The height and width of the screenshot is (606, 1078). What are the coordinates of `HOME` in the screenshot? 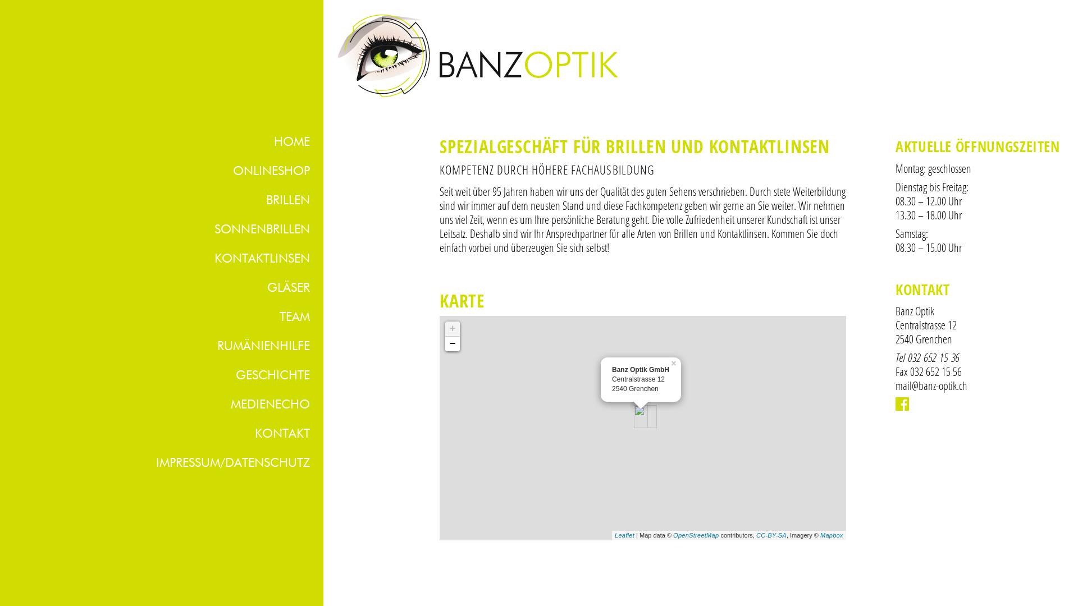 It's located at (167, 143).